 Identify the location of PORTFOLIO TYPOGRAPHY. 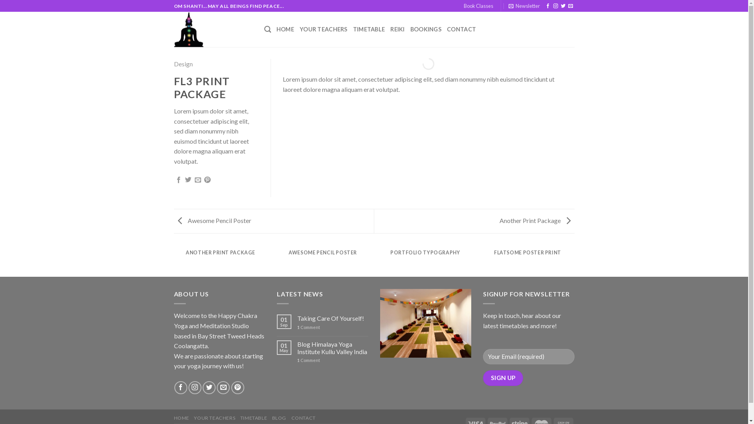
(425, 258).